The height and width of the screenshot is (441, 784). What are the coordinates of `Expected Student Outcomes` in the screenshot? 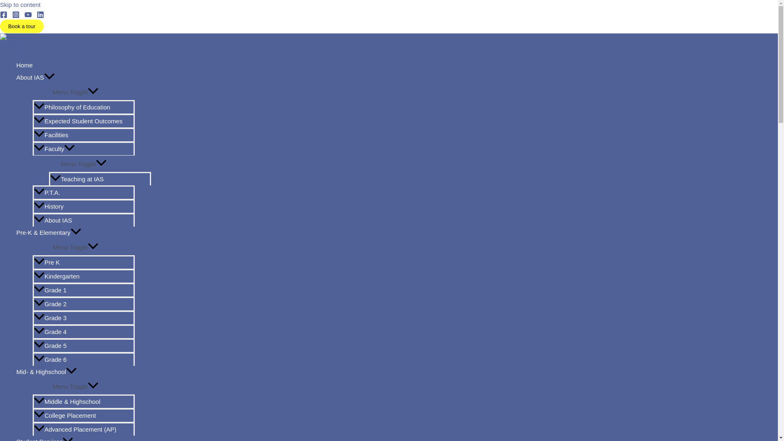 It's located at (84, 121).